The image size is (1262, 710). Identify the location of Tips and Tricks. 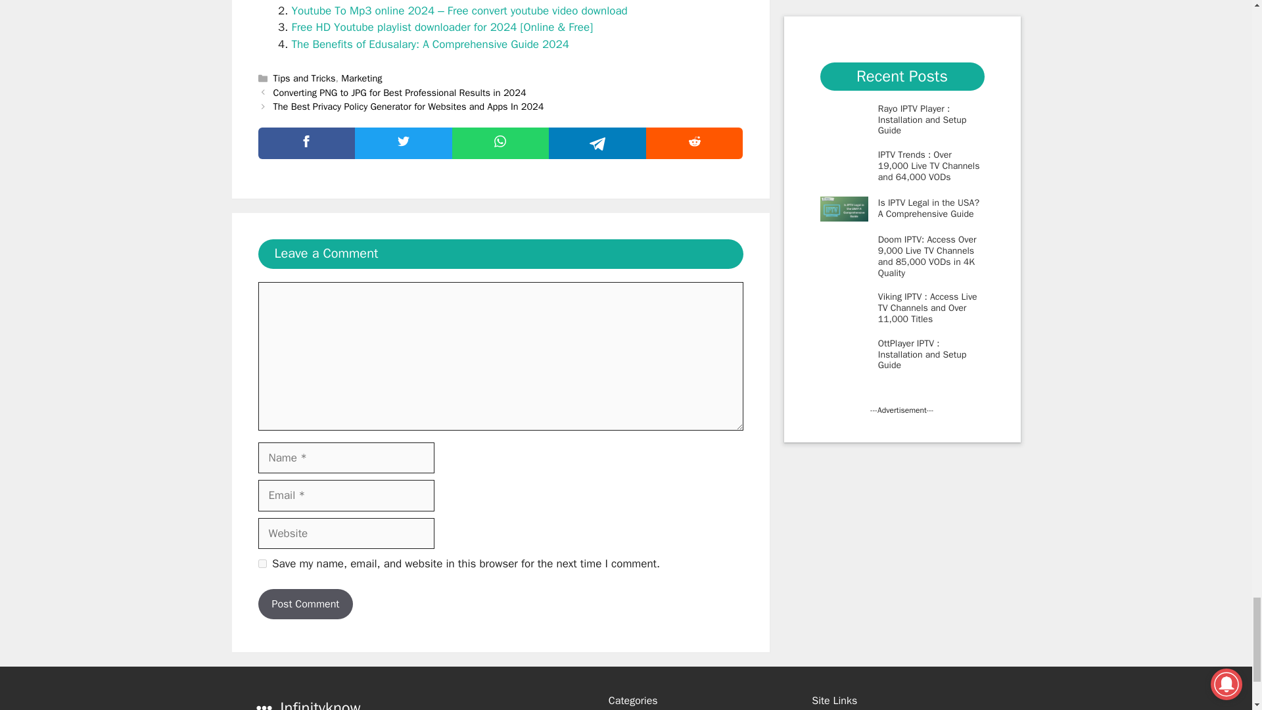
(304, 78).